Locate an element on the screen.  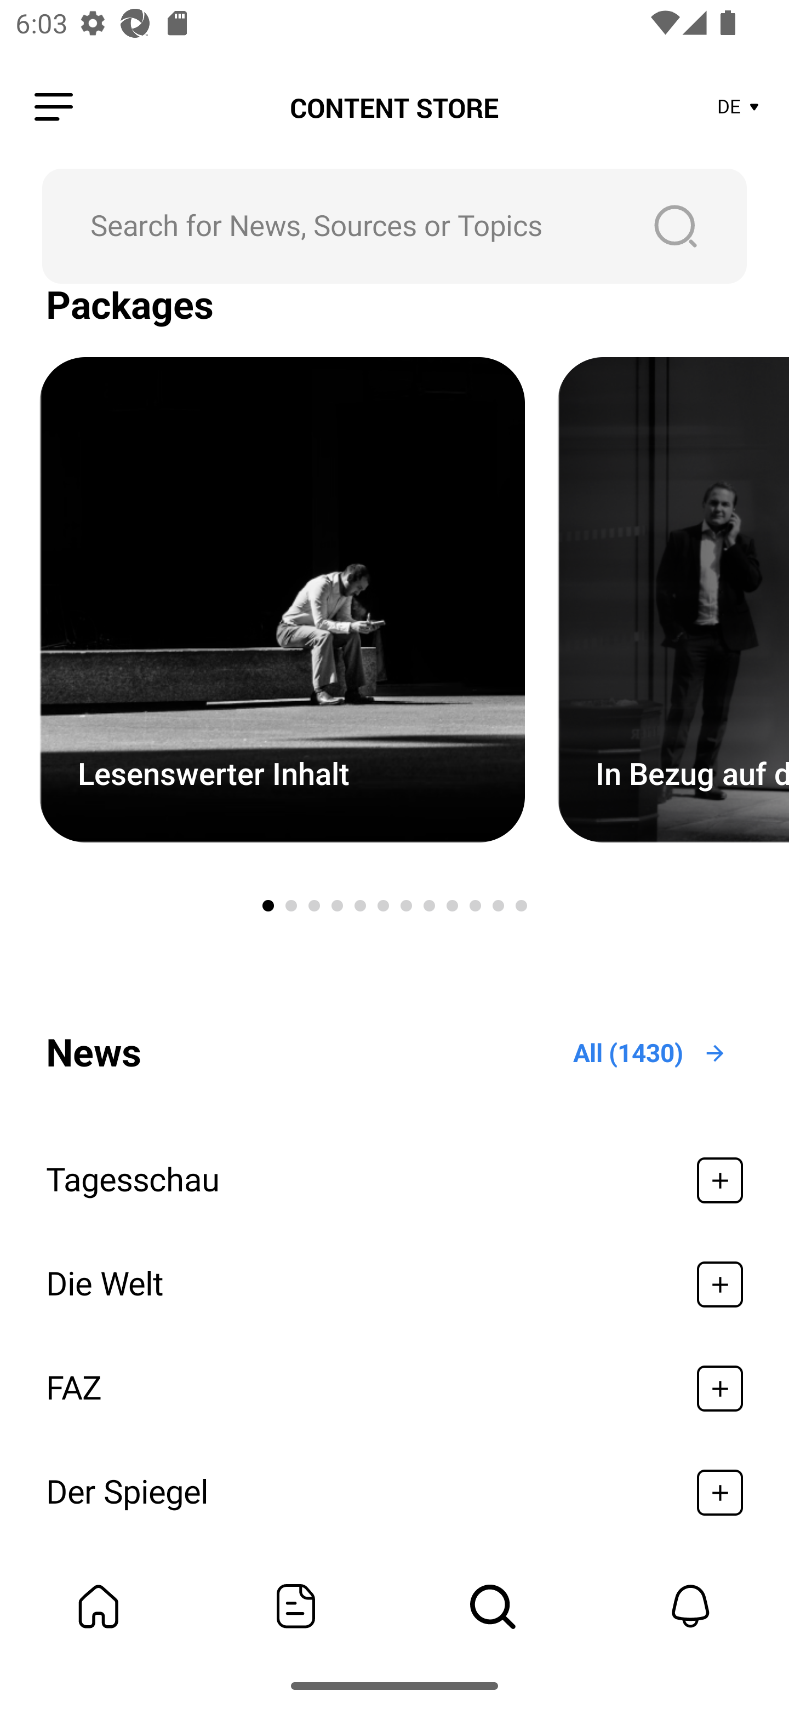
DE Store Area is located at coordinates (739, 107).